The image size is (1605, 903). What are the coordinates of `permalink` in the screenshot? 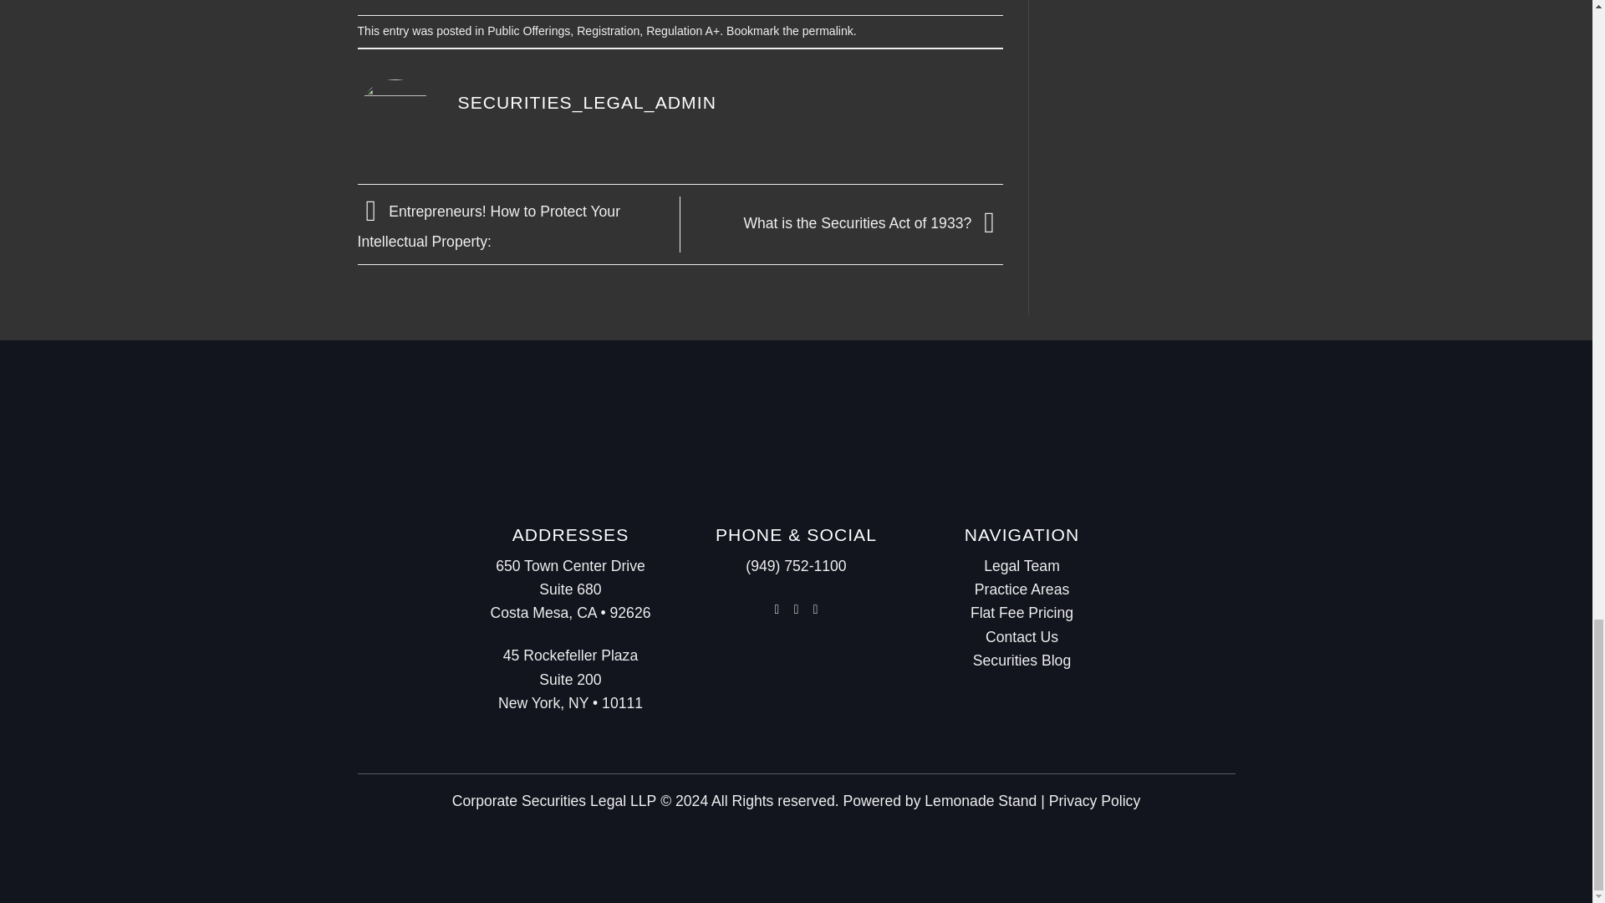 It's located at (828, 31).